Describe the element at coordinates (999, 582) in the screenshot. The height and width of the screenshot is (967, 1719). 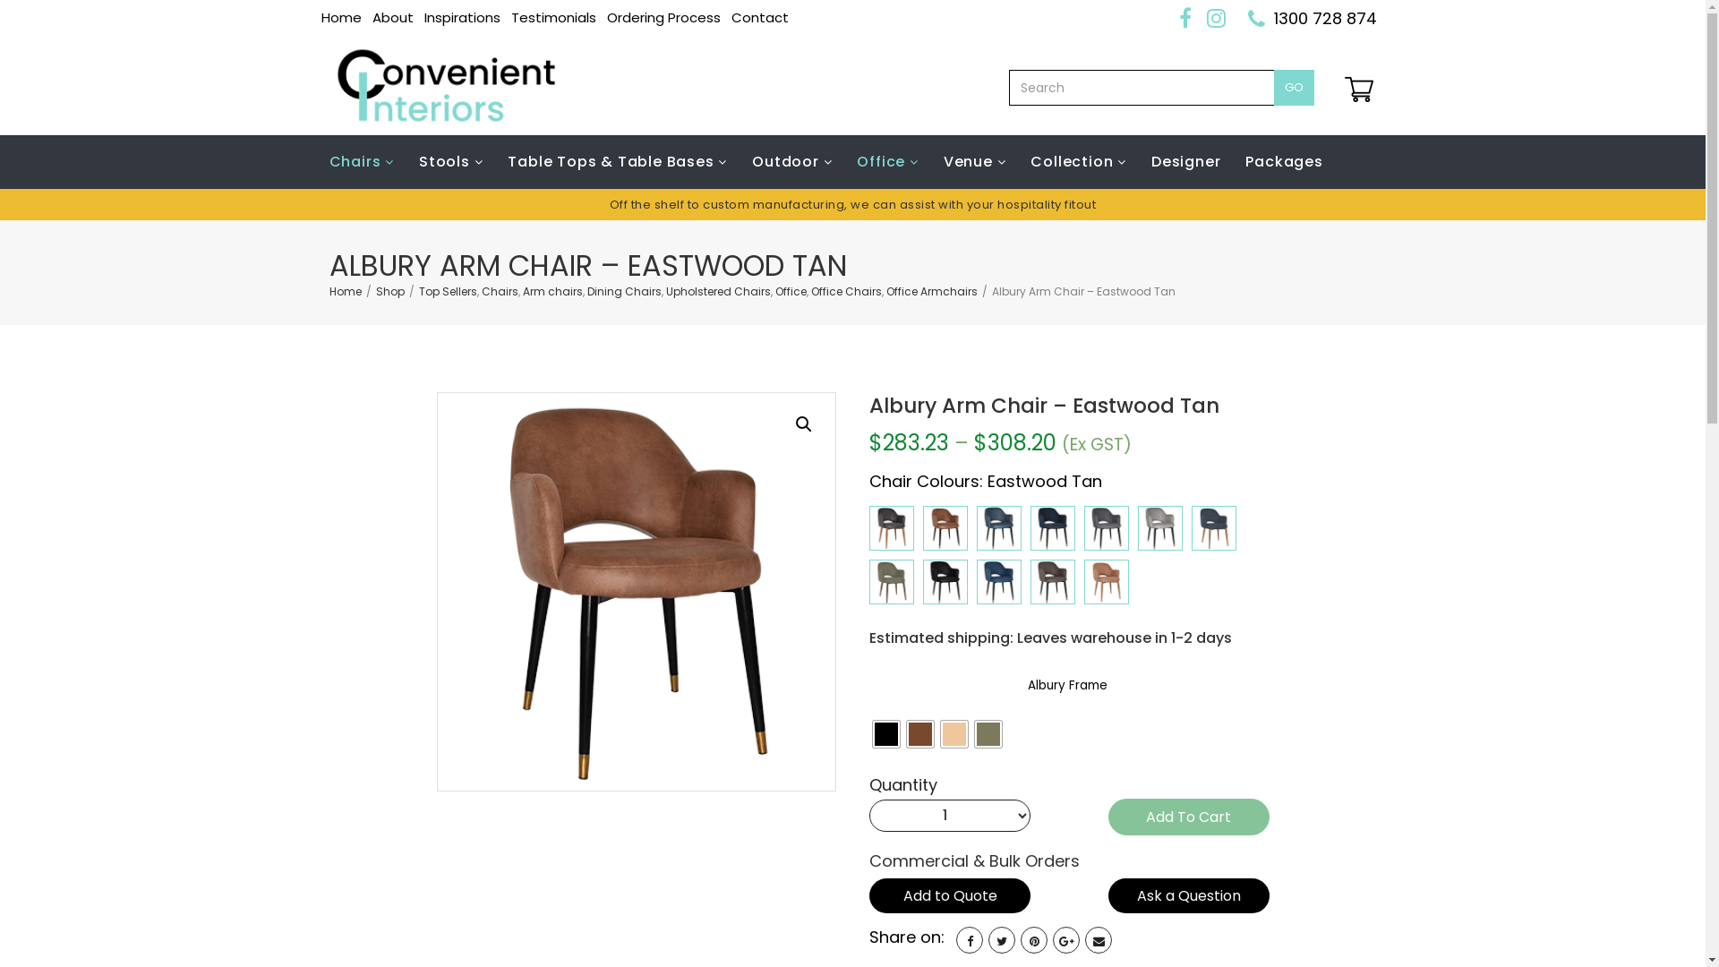
I see `Albury Arm Chair  - Vinyl Blue` at that location.